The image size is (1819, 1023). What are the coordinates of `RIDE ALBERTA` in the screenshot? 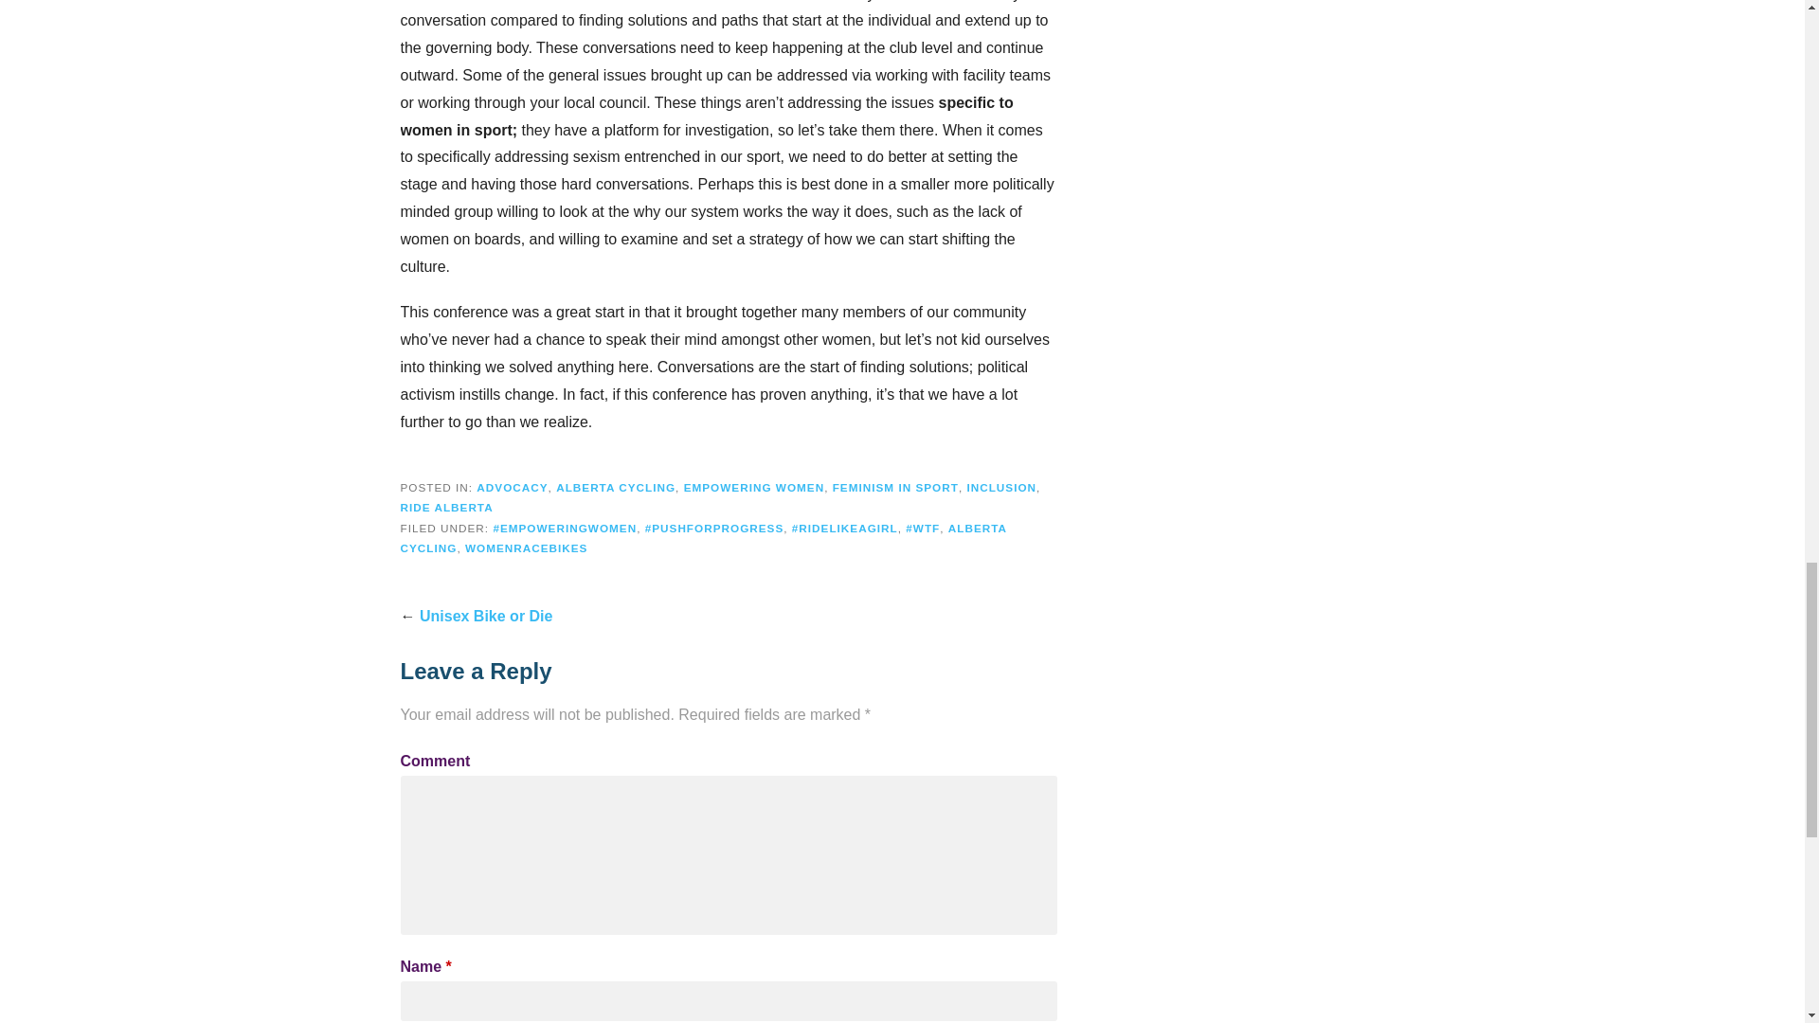 It's located at (446, 508).